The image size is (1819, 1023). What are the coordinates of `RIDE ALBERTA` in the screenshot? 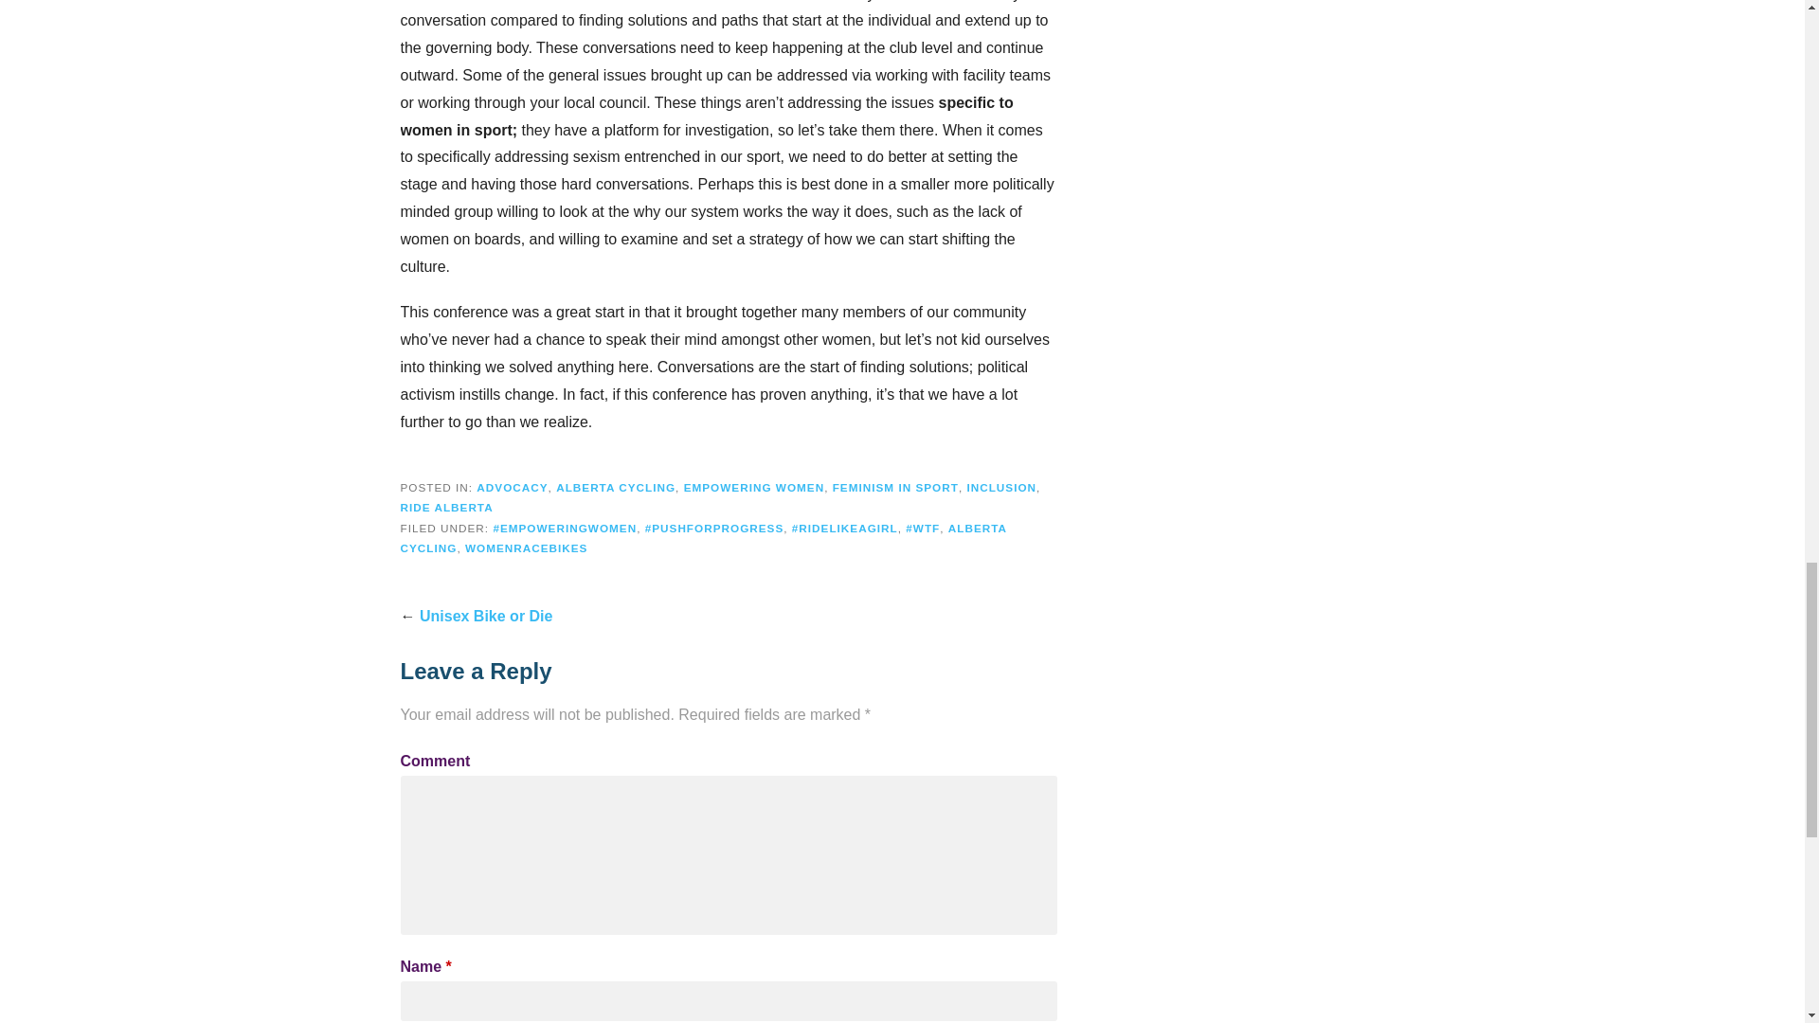 It's located at (446, 508).